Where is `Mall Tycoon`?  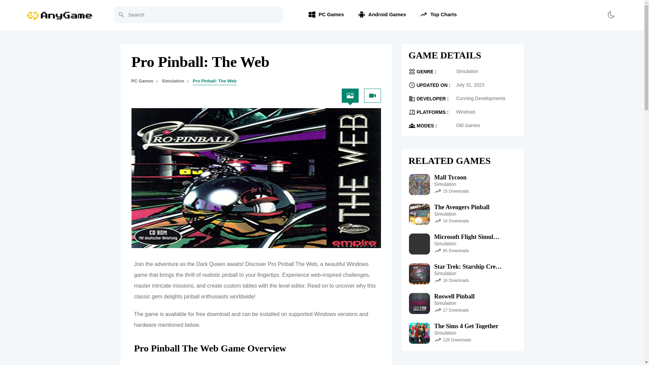
Mall Tycoon is located at coordinates (451, 177).